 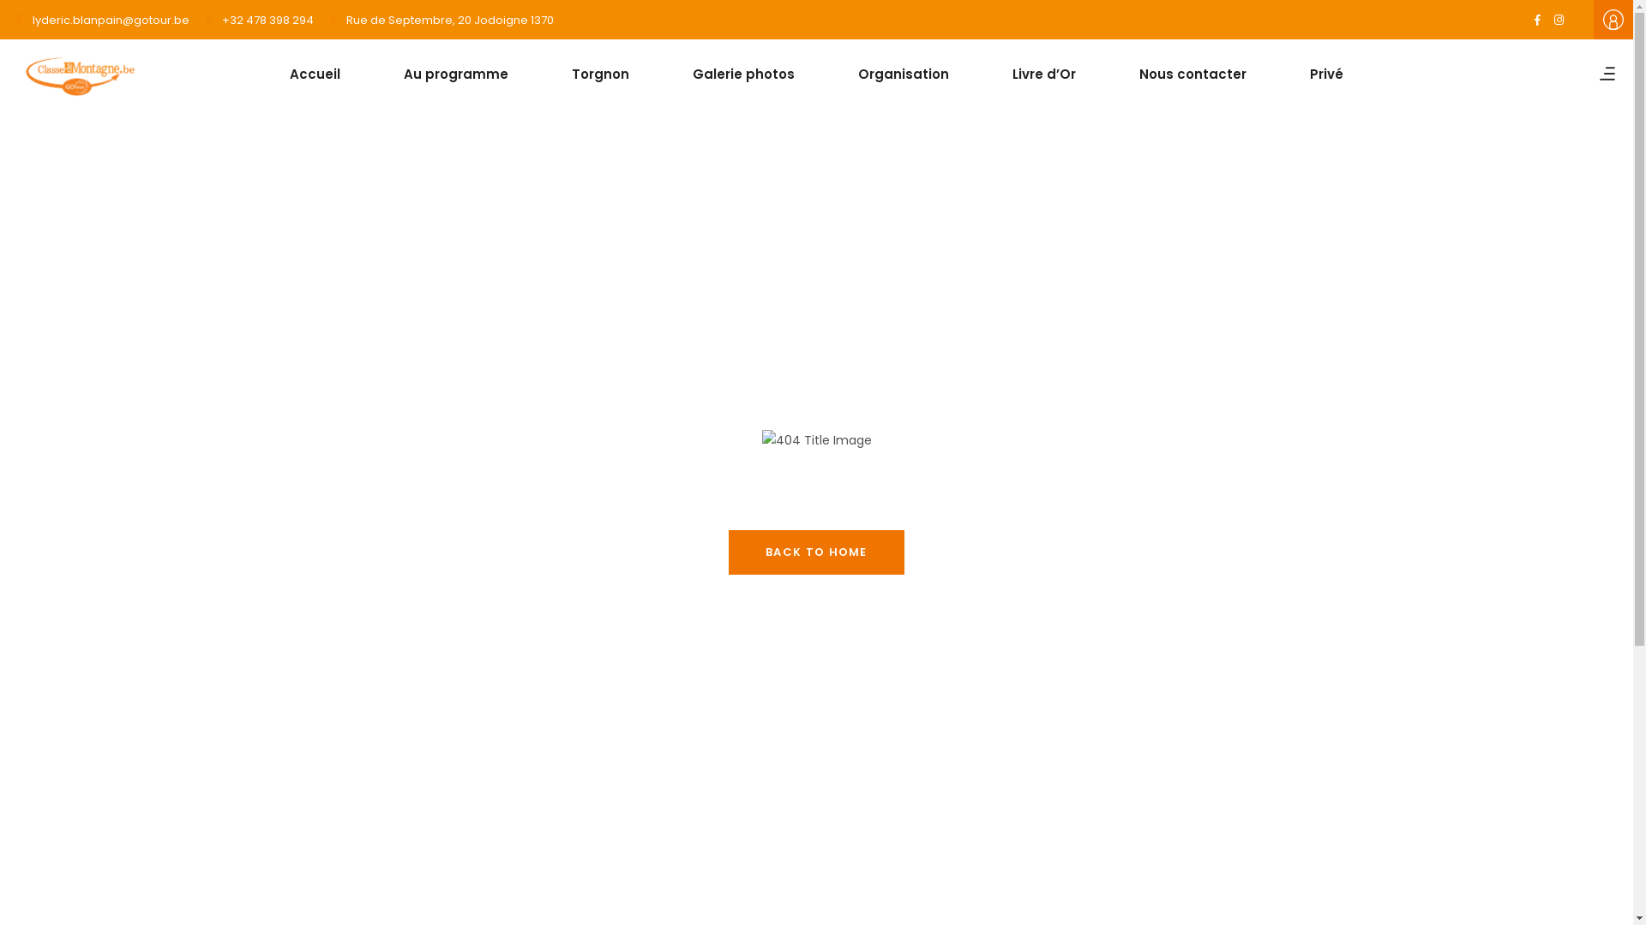 I want to click on Torgnon, so click(x=600, y=74).